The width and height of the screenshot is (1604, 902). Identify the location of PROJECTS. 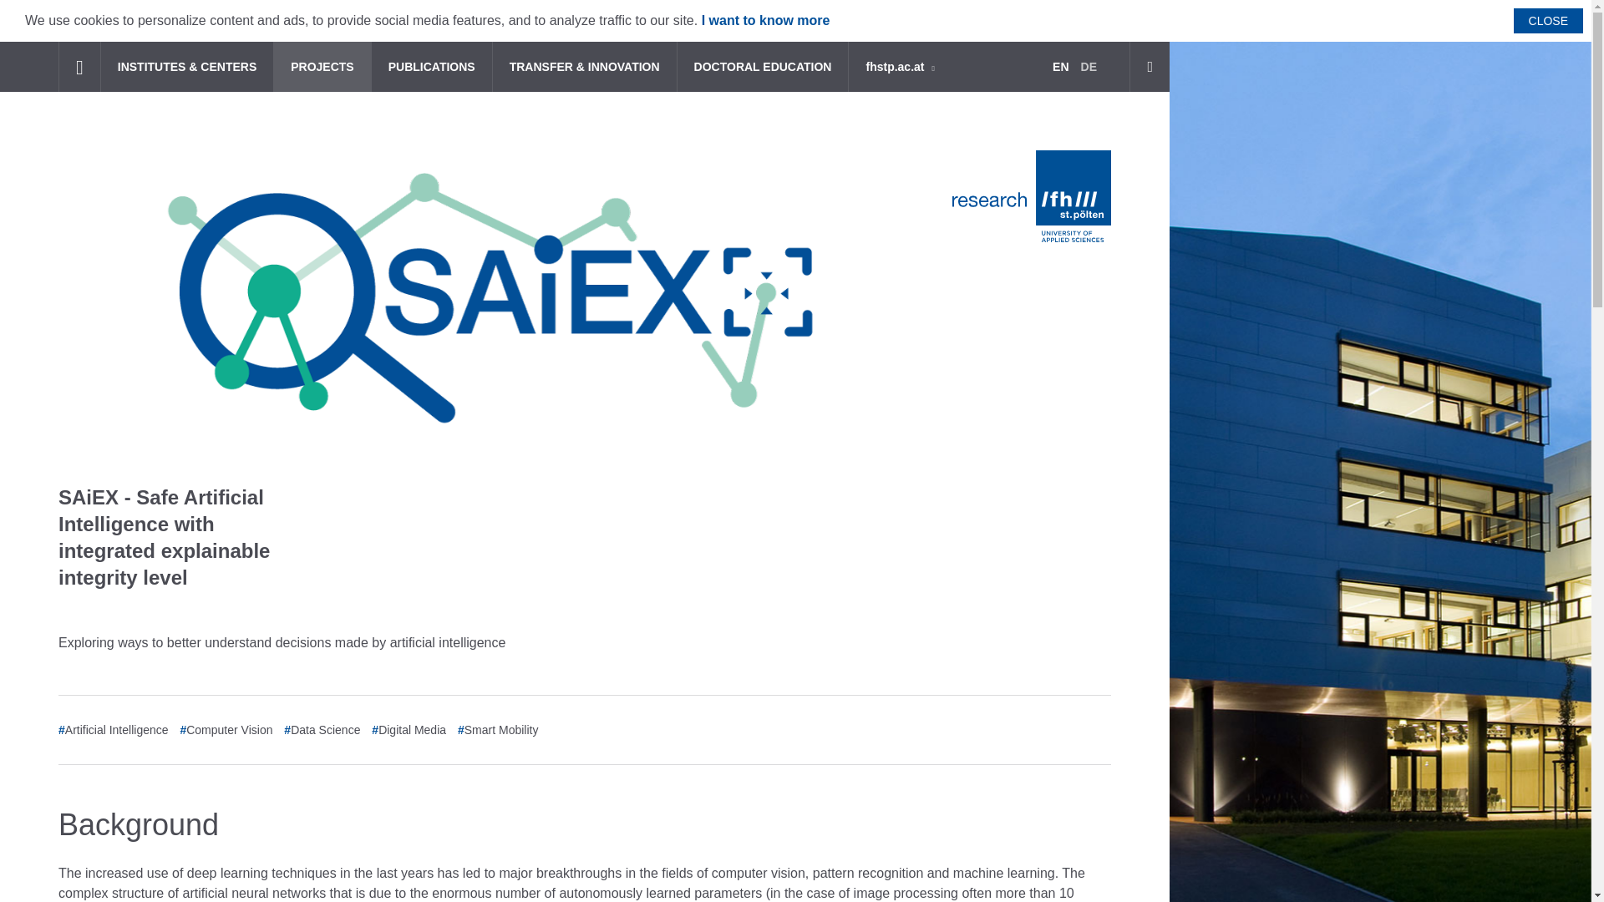
(321, 67).